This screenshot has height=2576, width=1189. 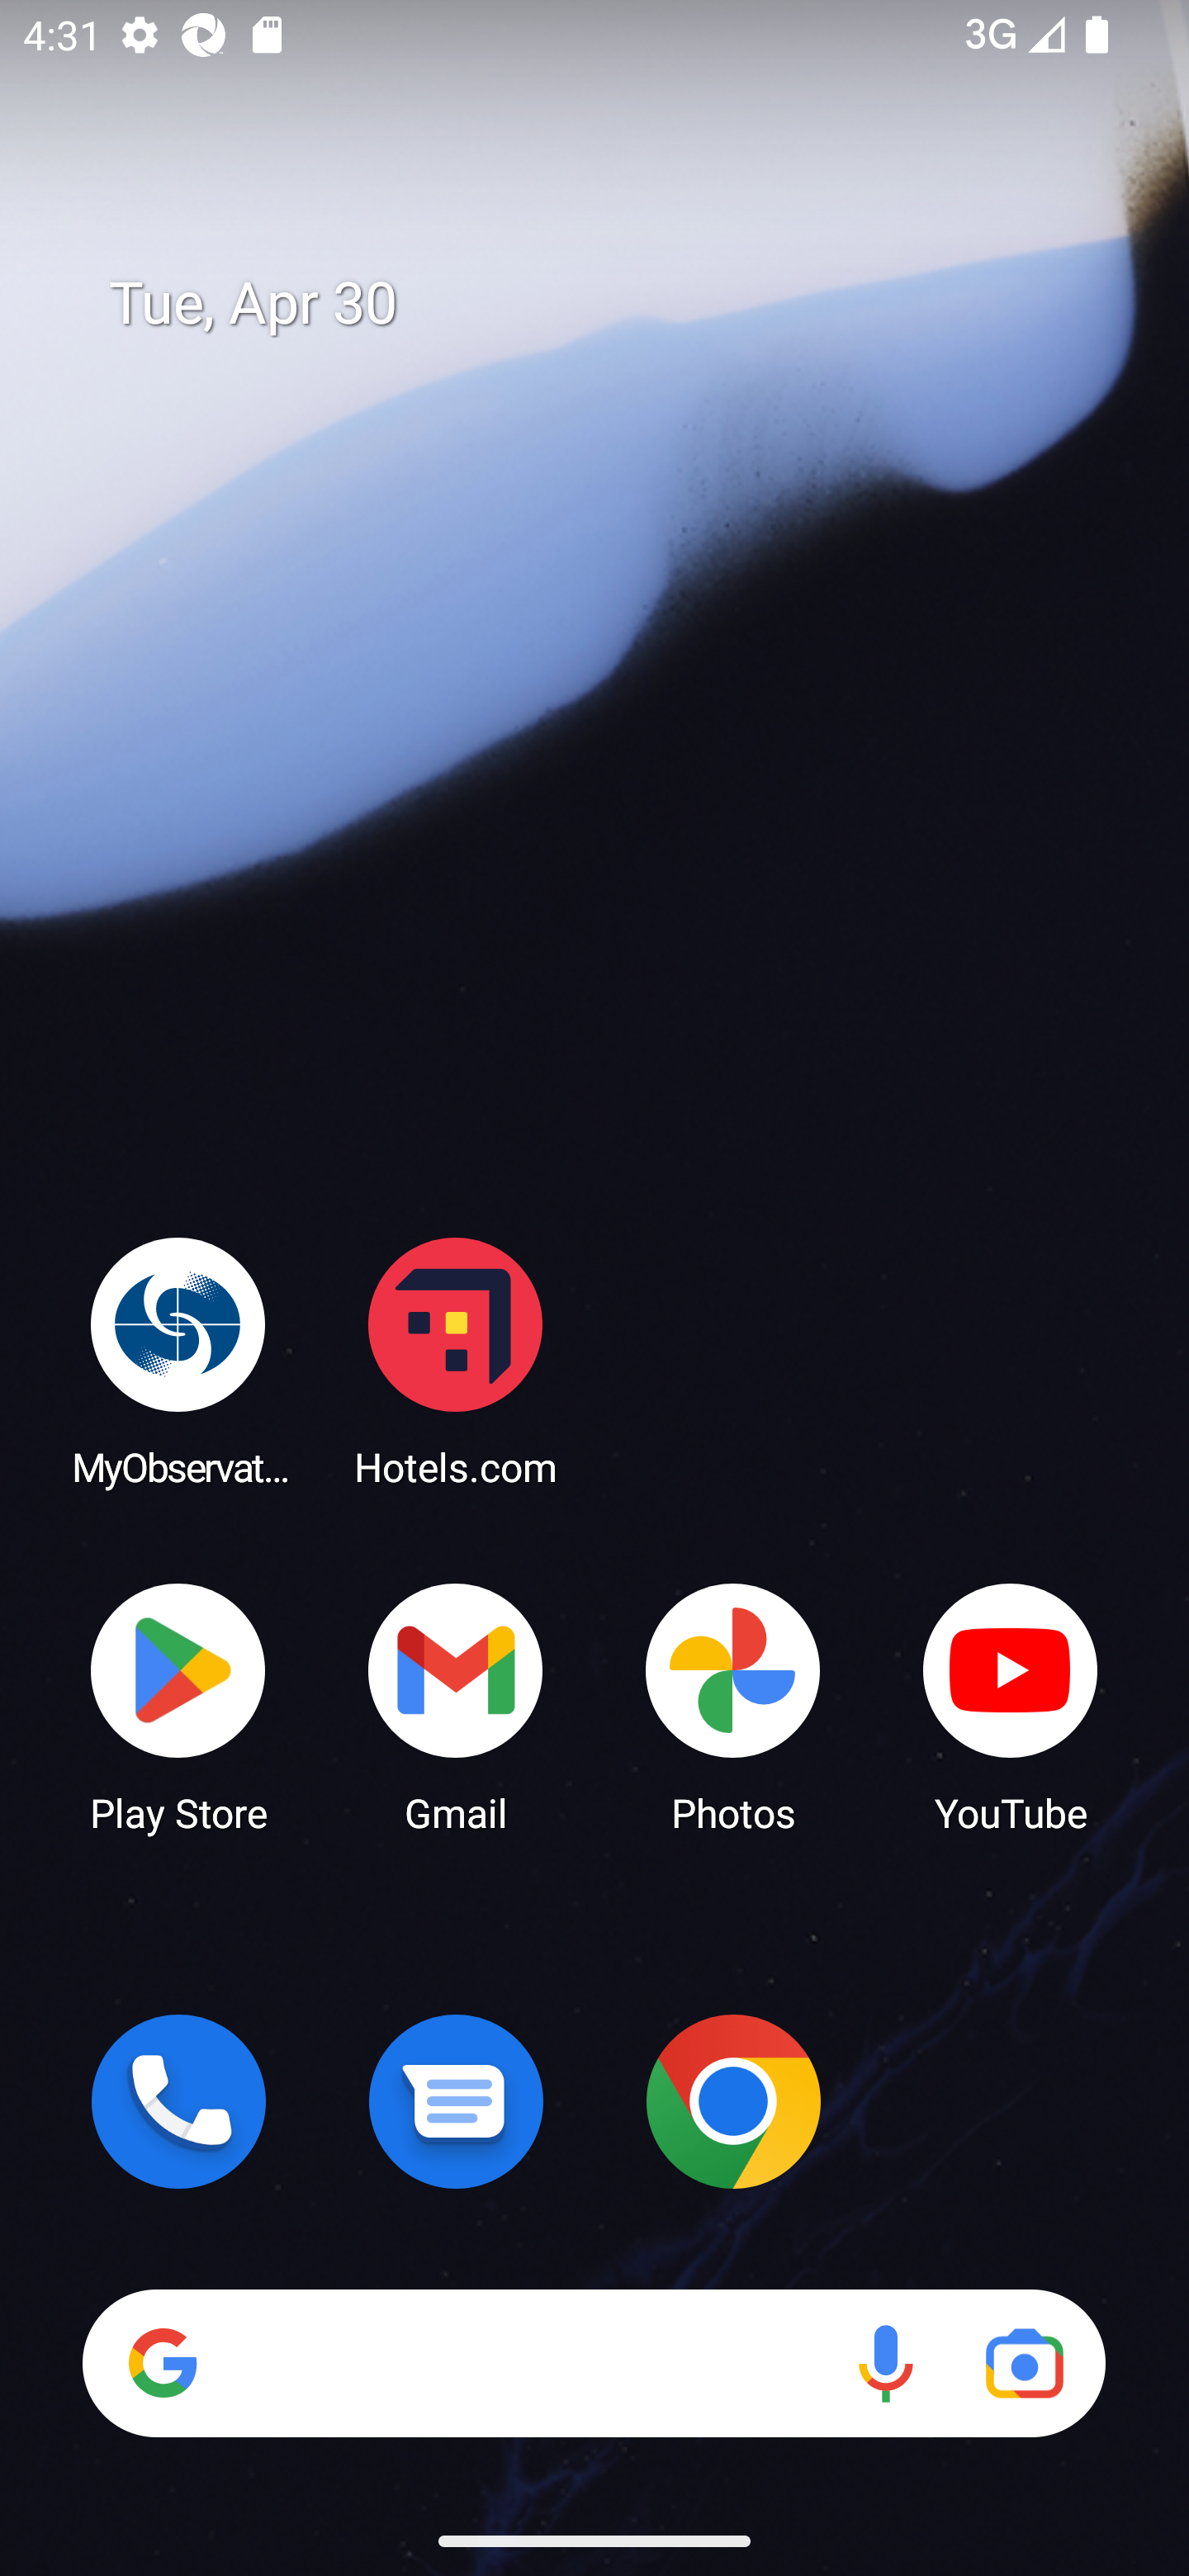 What do you see at coordinates (178, 1706) in the screenshot?
I see `Play Store` at bounding box center [178, 1706].